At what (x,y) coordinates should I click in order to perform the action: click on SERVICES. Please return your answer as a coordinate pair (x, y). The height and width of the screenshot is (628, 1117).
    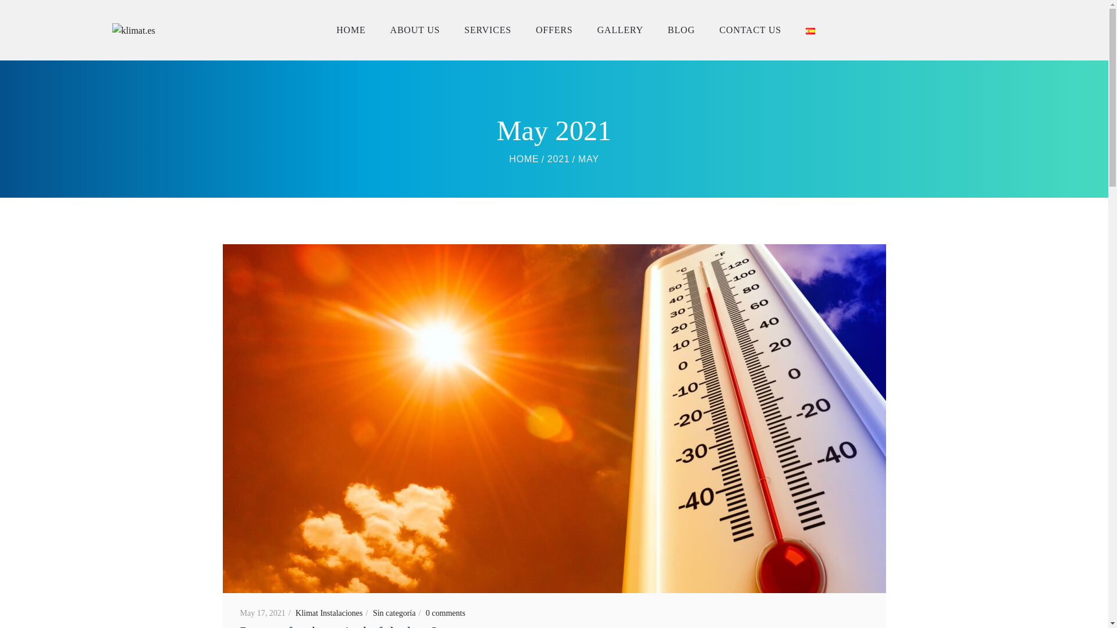
    Looking at the image, I should click on (488, 30).